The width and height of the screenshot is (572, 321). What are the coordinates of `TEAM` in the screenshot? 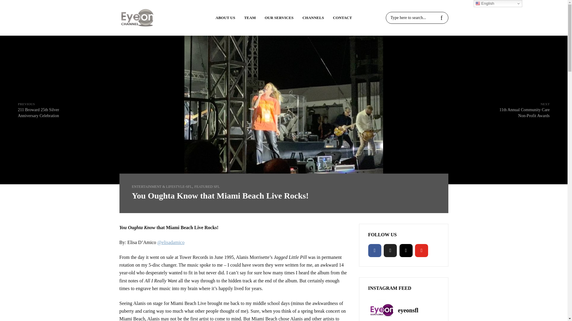 It's located at (250, 18).